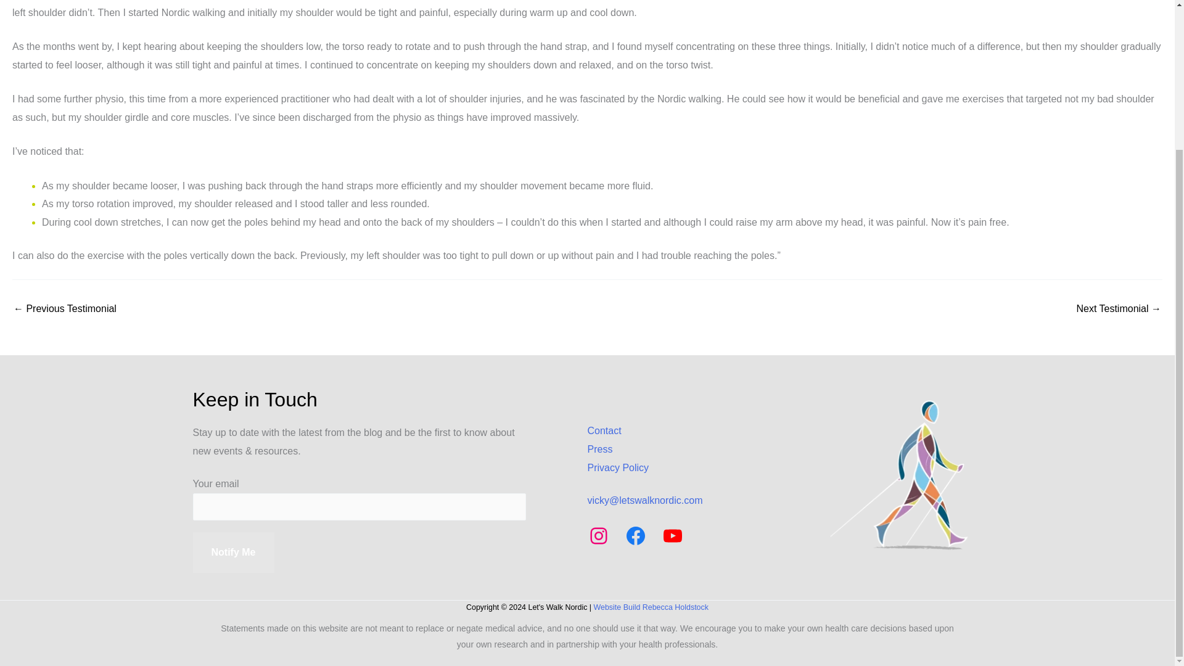 The width and height of the screenshot is (1184, 666). What do you see at coordinates (599, 449) in the screenshot?
I see `Press` at bounding box center [599, 449].